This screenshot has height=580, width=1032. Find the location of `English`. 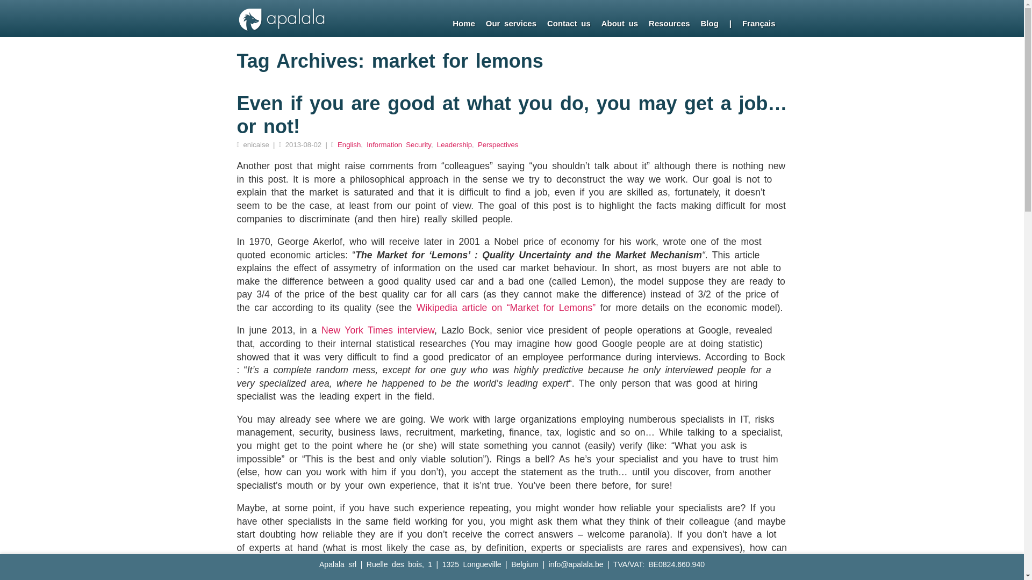

English is located at coordinates (348, 144).